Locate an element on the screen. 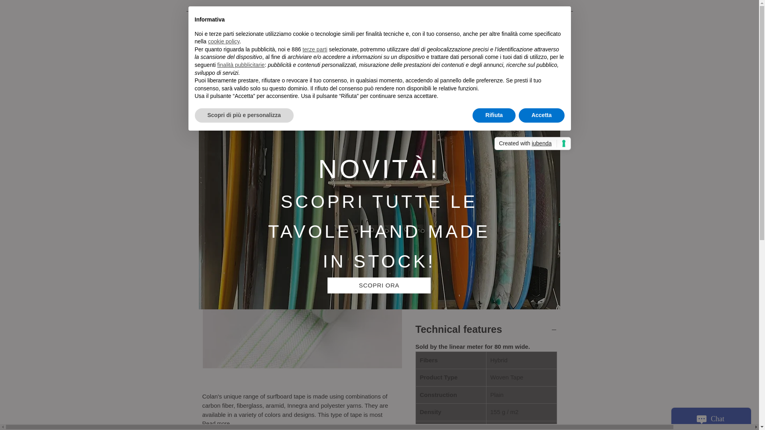 The height and width of the screenshot is (430, 765). Nuova pagina is located at coordinates (332, 21).